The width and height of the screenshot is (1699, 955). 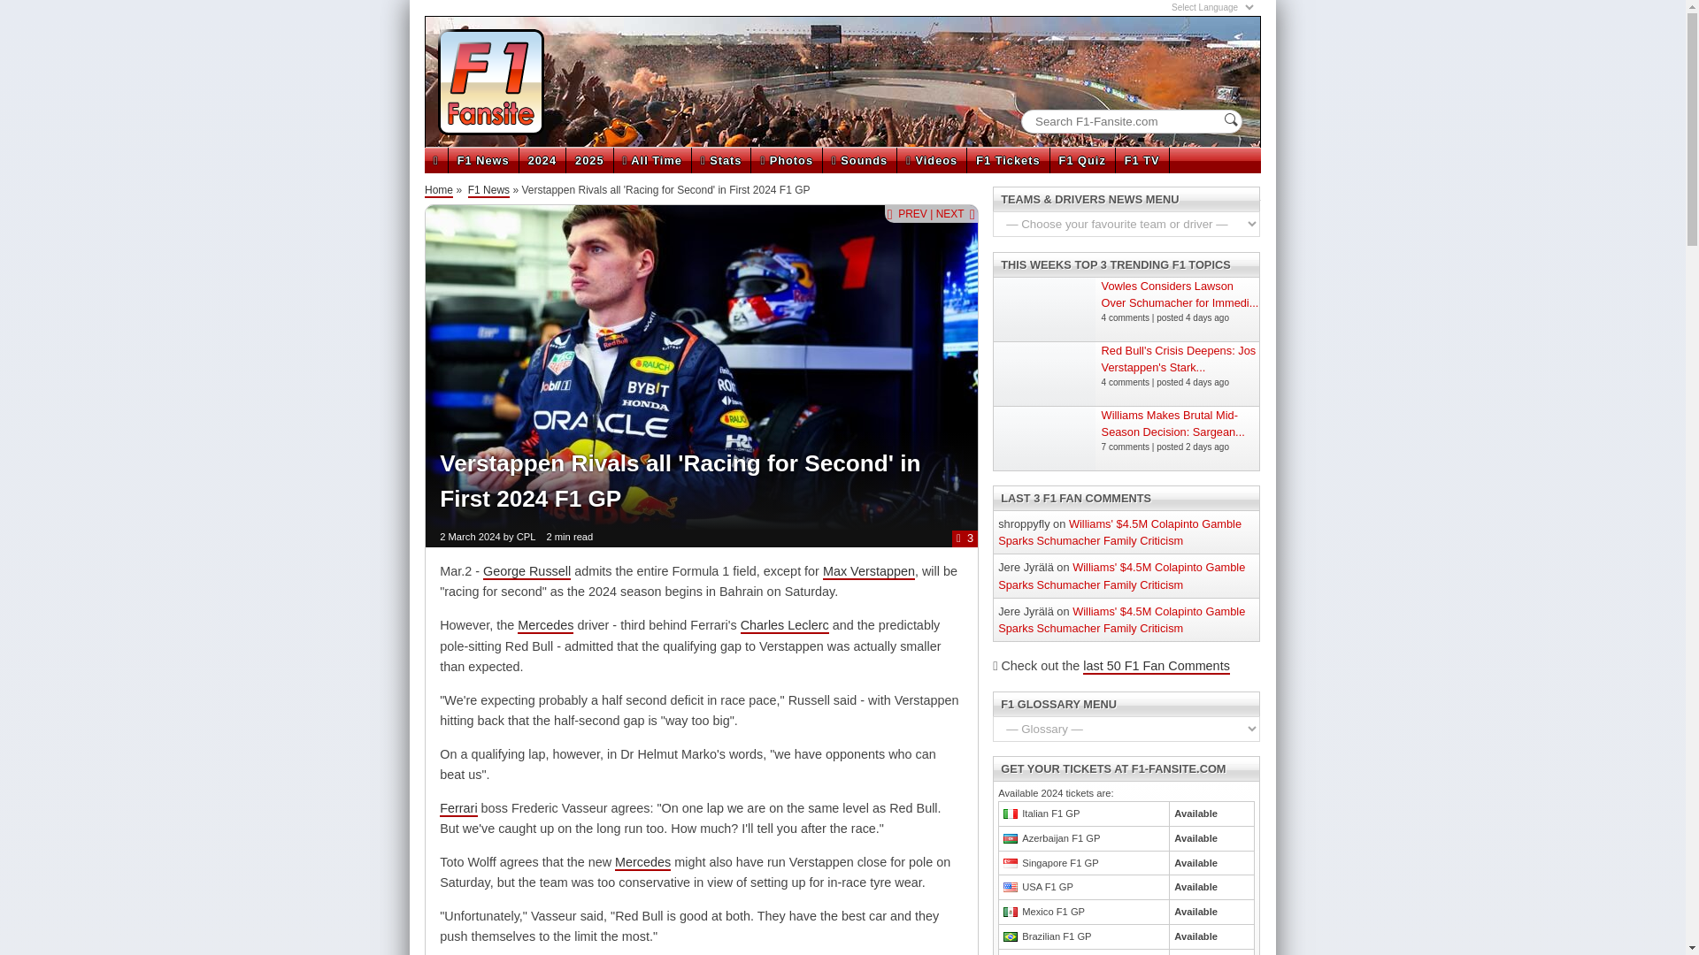 What do you see at coordinates (1142, 160) in the screenshot?
I see `F1 TV subscription` at bounding box center [1142, 160].